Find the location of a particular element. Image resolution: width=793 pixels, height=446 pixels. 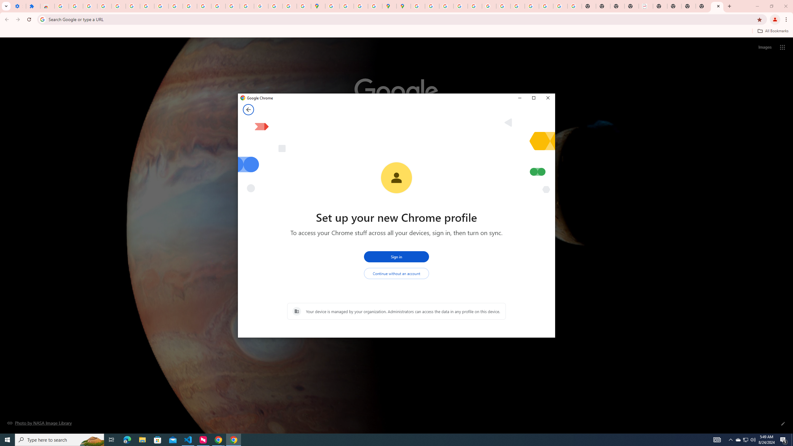

LAAD Defence & Security 2025 | BAE Systems is located at coordinates (391, 440).